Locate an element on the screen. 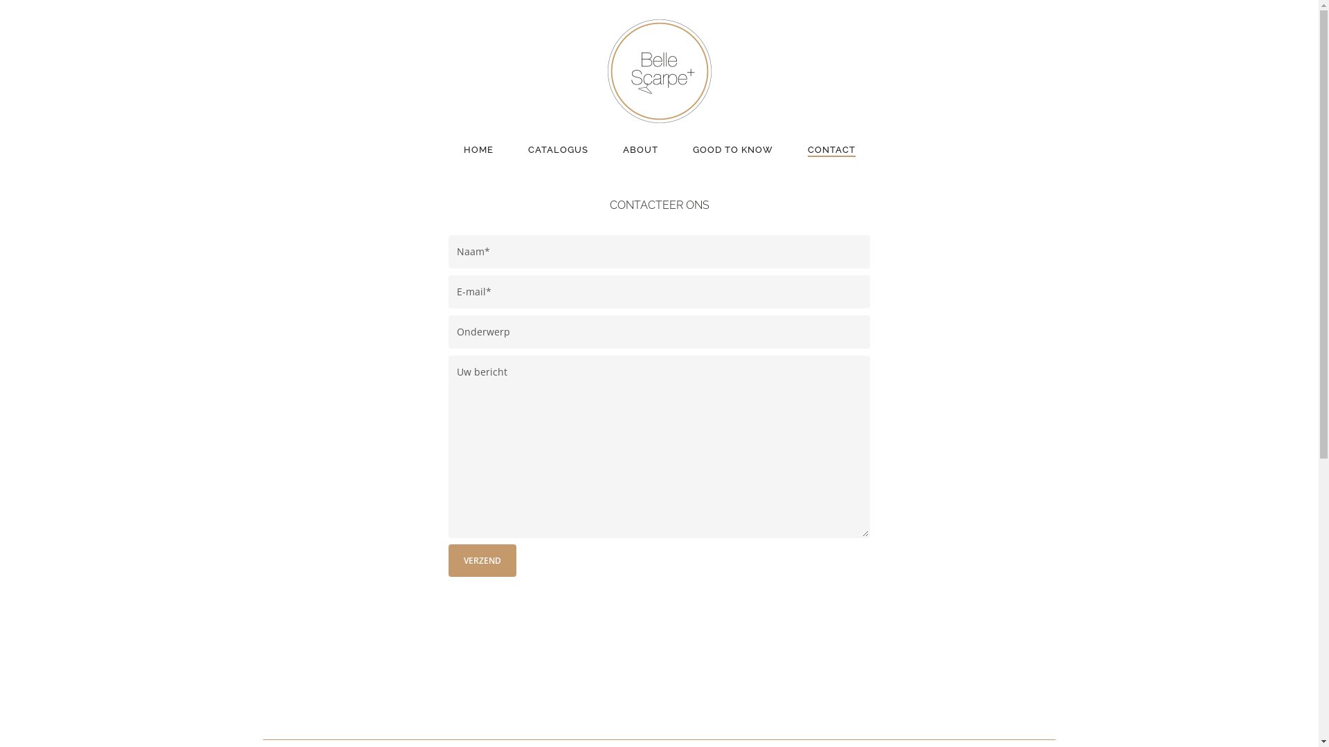 This screenshot has height=747, width=1329. HOME is located at coordinates (479, 150).